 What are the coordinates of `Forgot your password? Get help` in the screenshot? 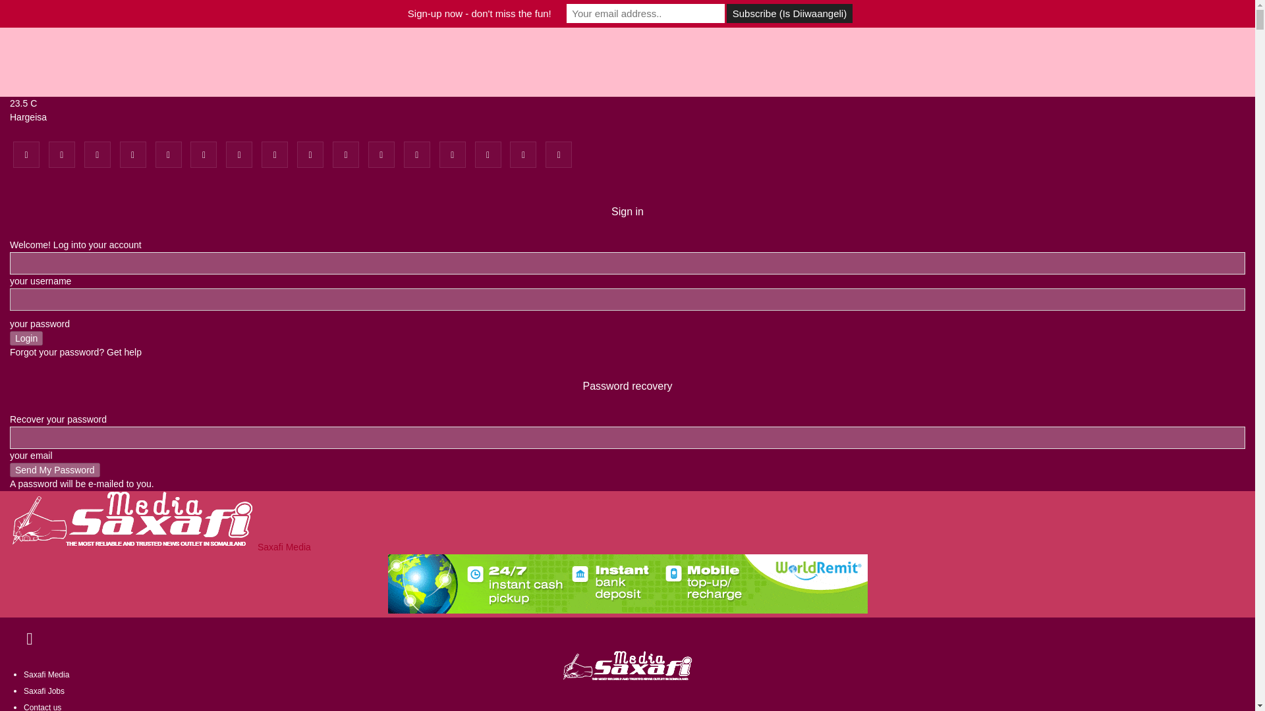 It's located at (76, 352).